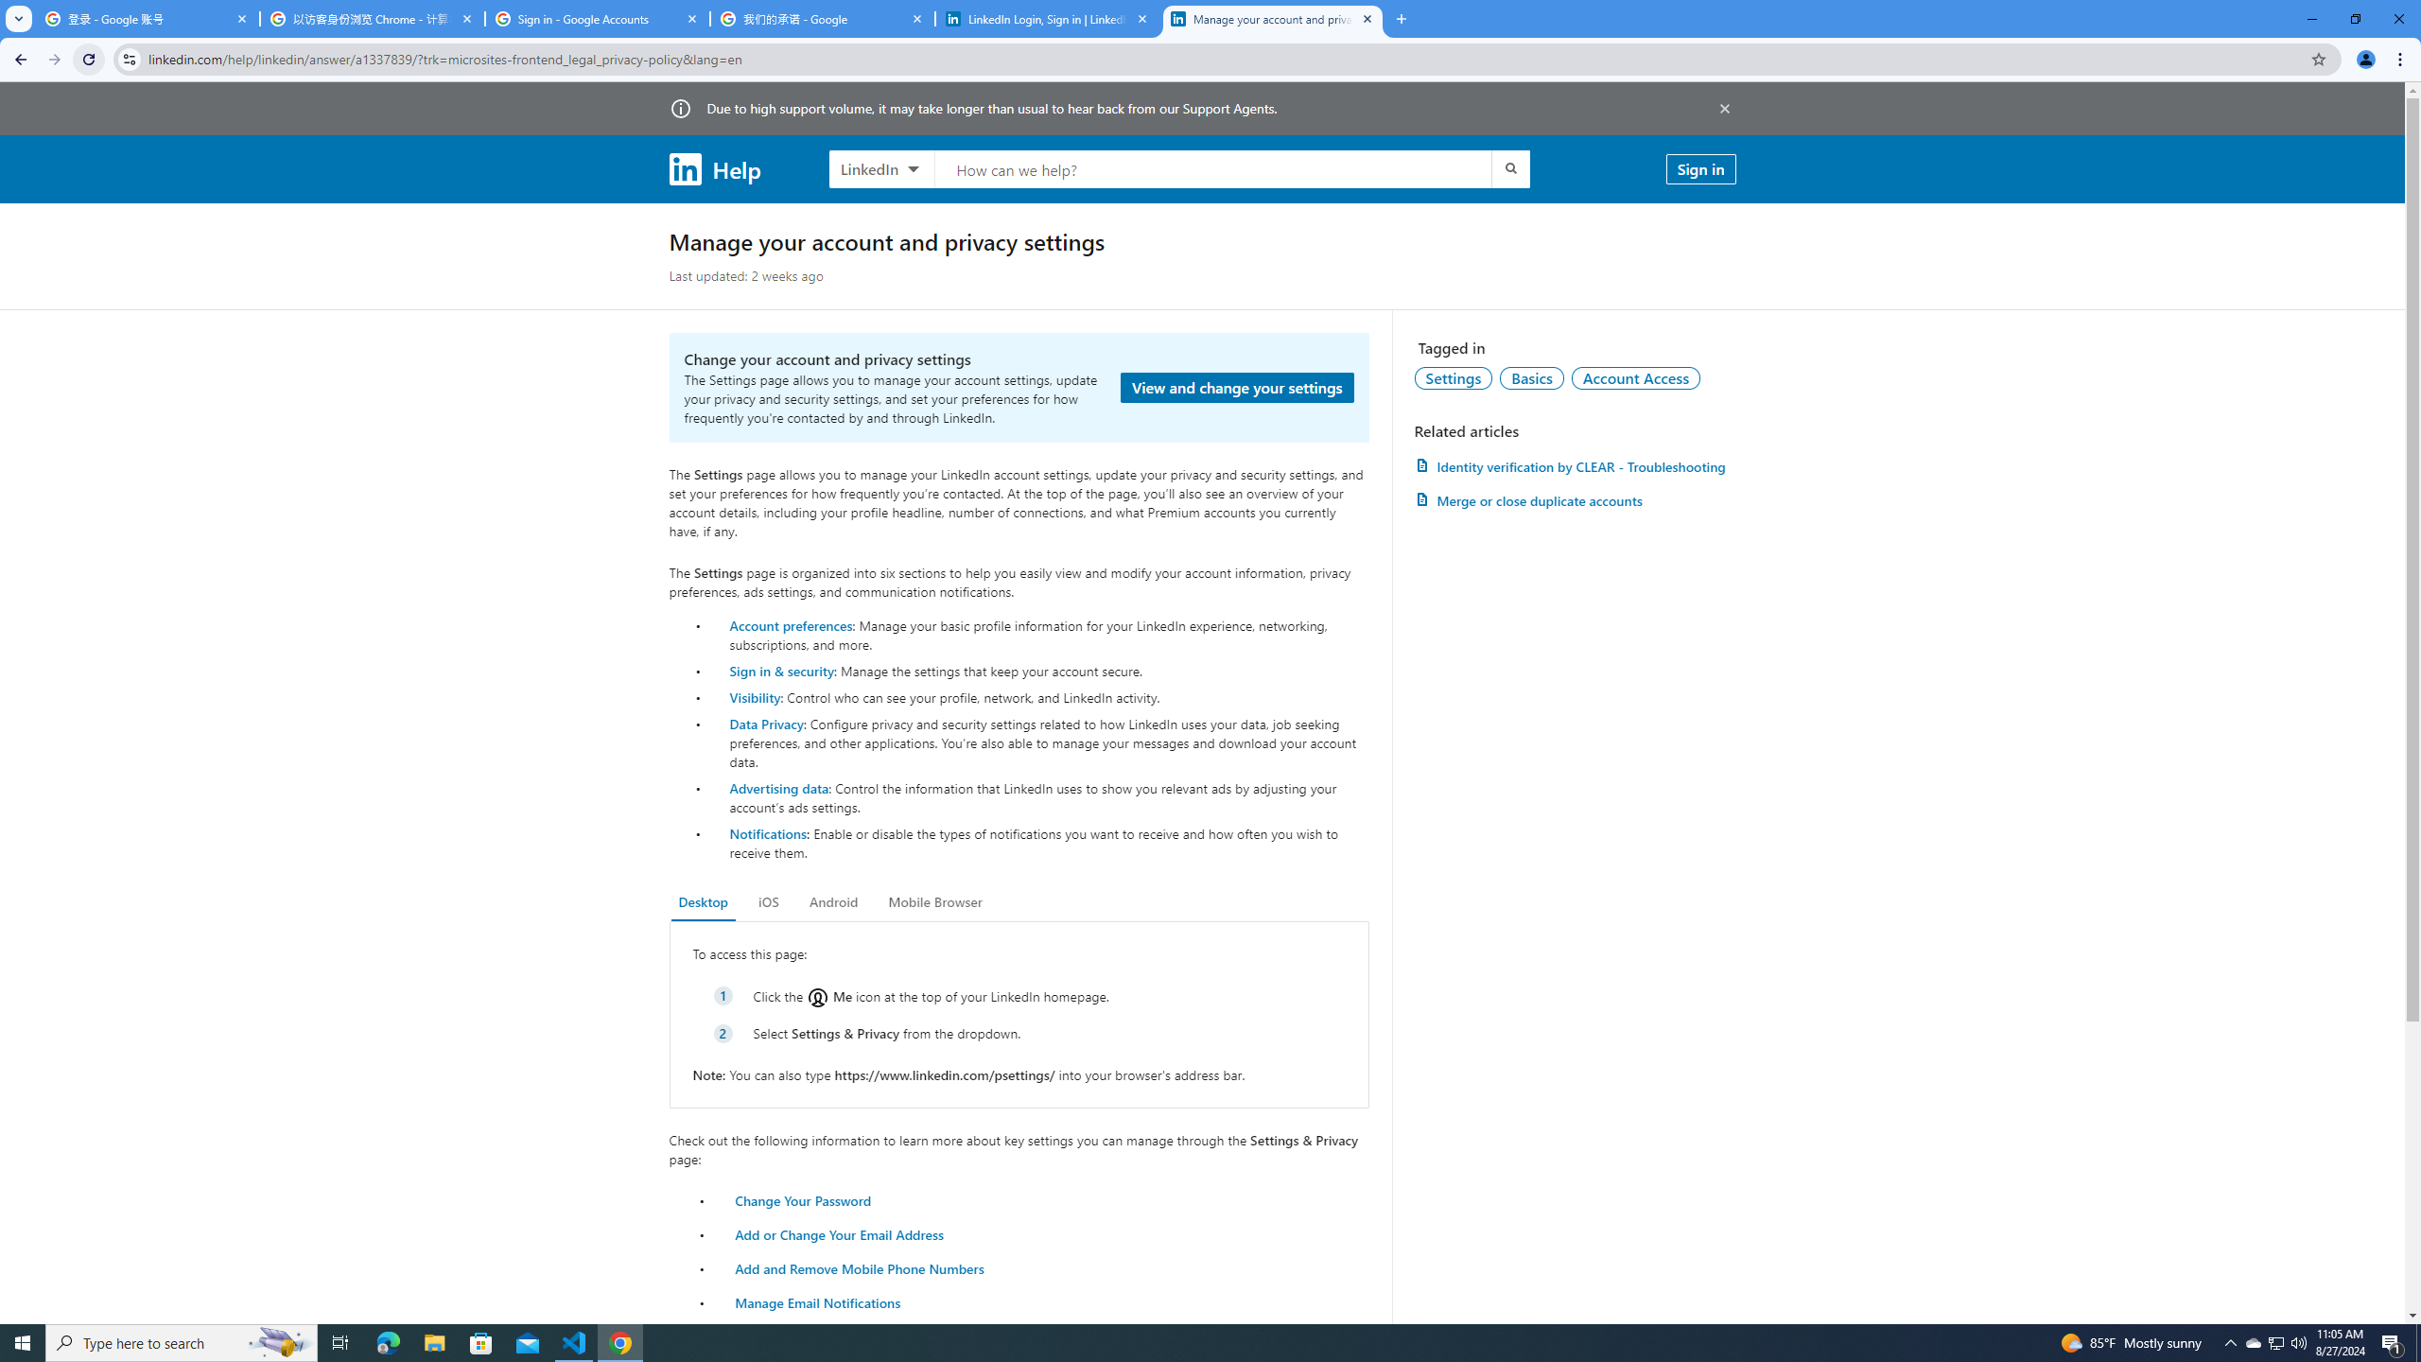  Describe the element at coordinates (781, 670) in the screenshot. I see `Sign in & security` at that location.